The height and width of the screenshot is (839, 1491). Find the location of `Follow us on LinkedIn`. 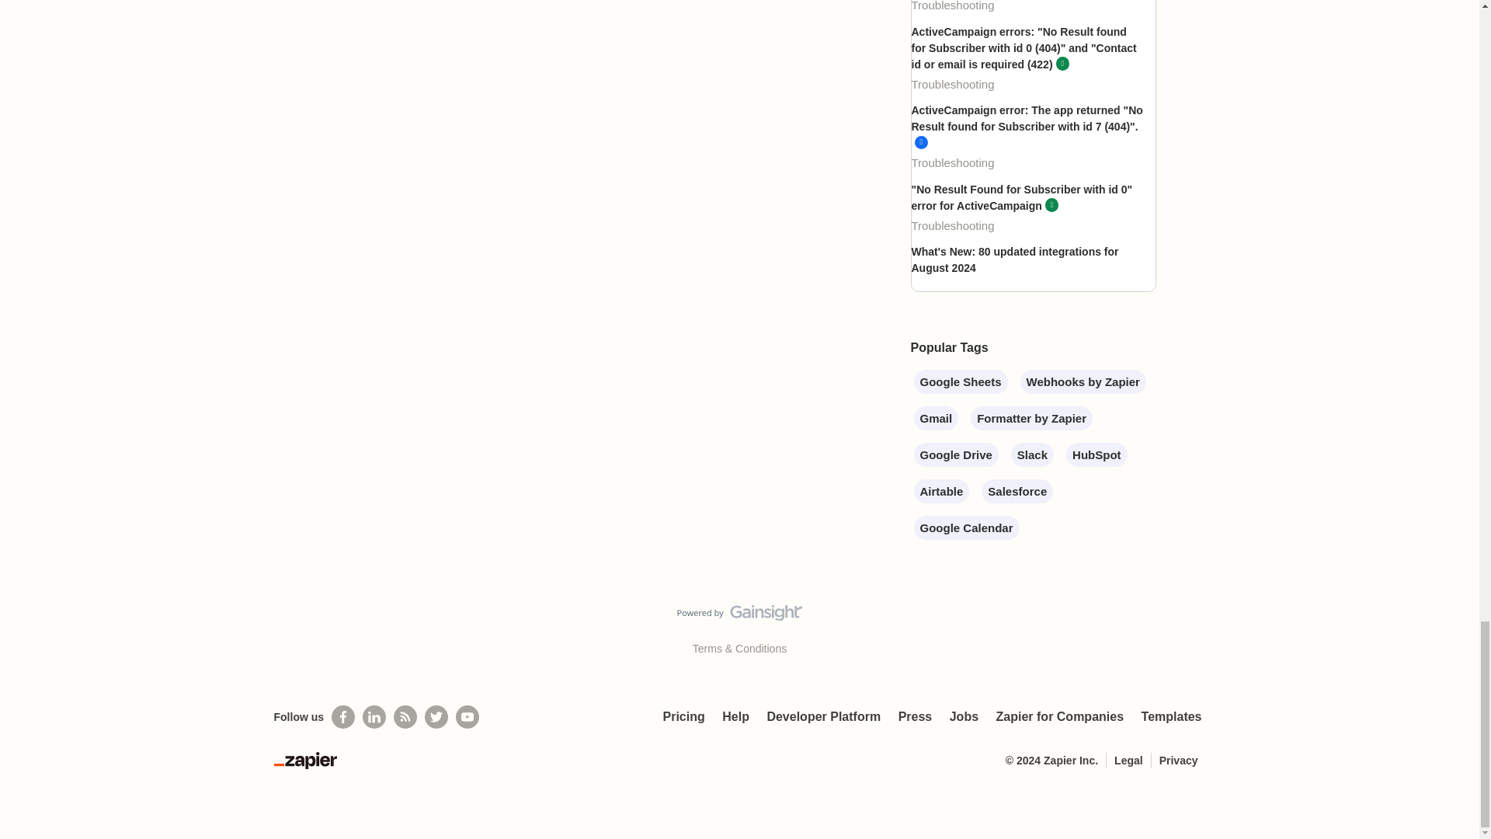

Follow us on LinkedIn is located at coordinates (374, 717).